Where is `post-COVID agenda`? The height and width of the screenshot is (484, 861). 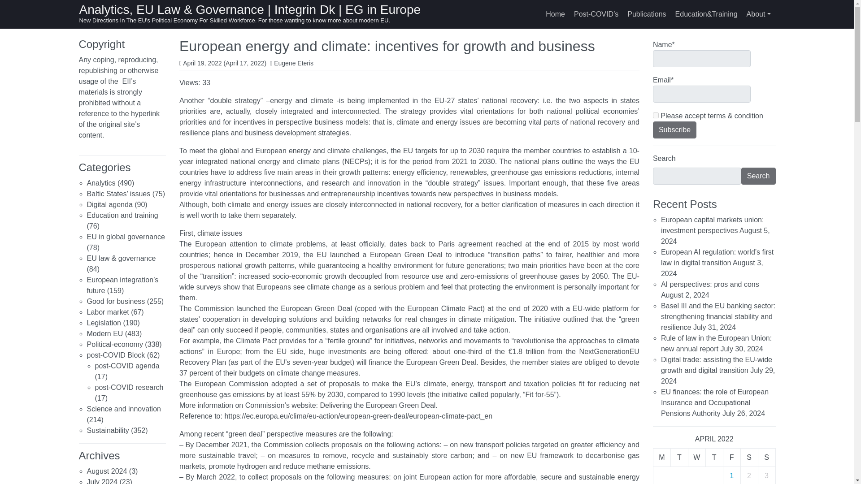
post-COVID agenda is located at coordinates (127, 366).